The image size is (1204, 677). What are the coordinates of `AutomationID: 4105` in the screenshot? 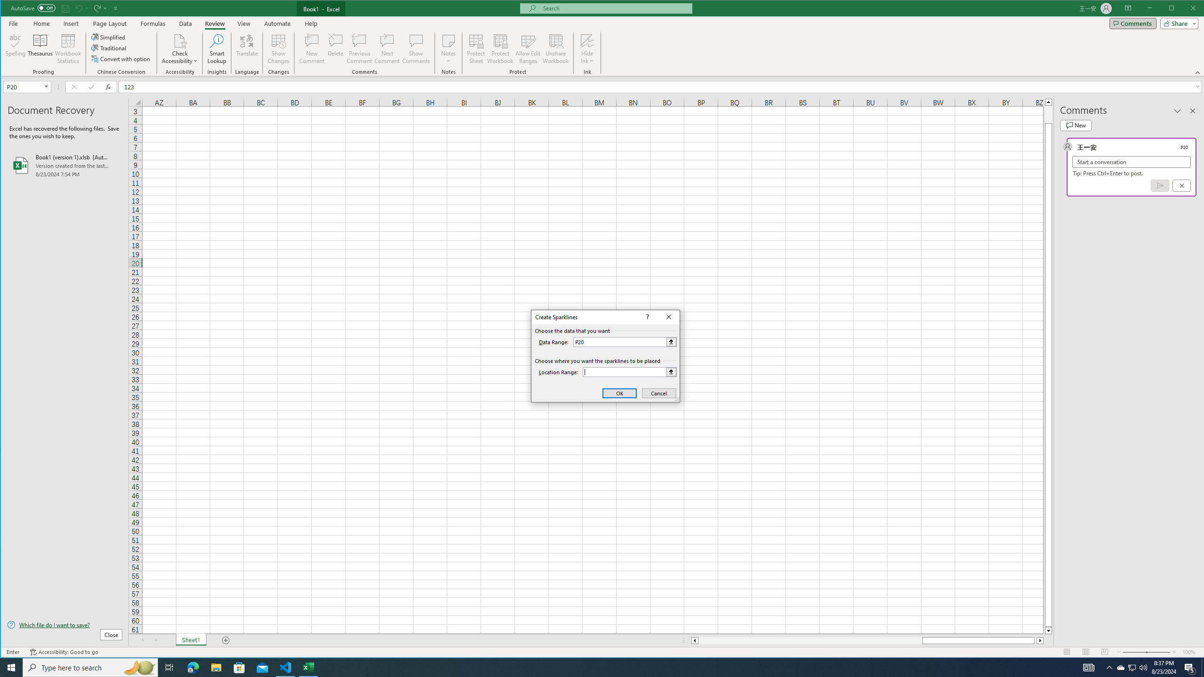 It's located at (1089, 668).